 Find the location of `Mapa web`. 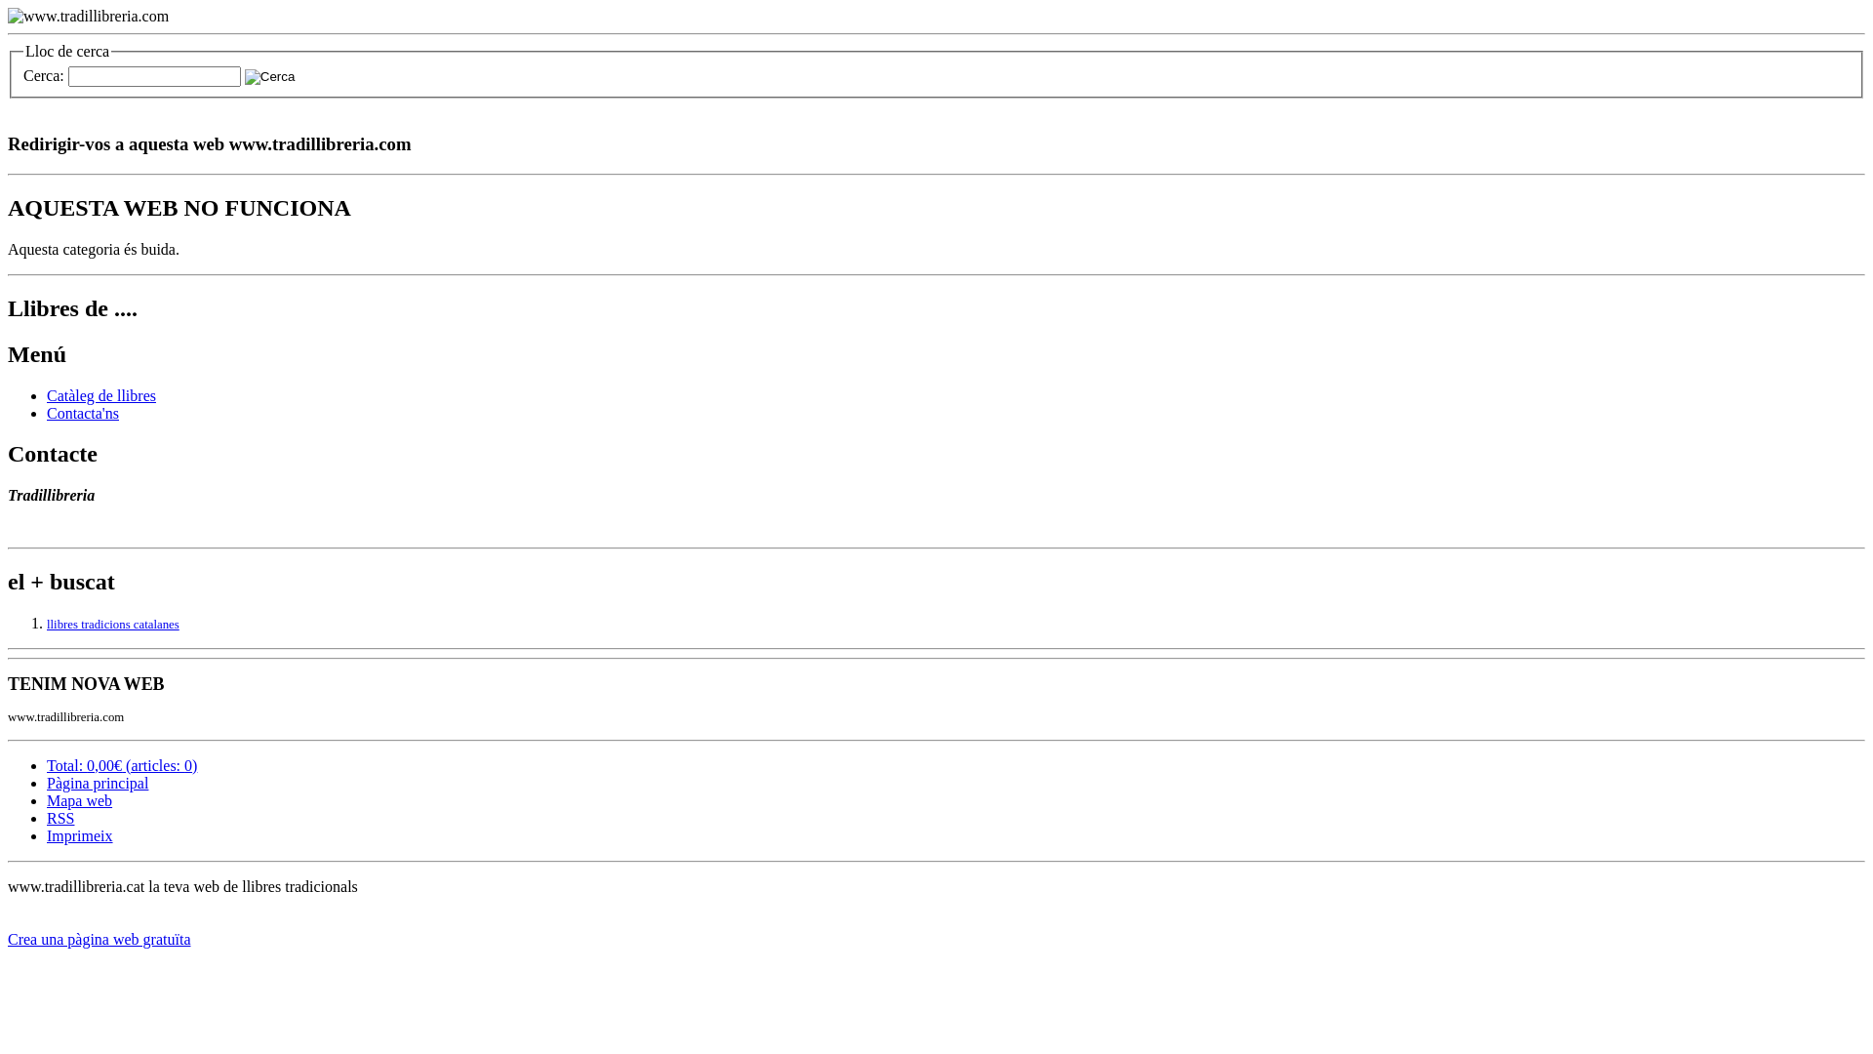

Mapa web is located at coordinates (80, 800).